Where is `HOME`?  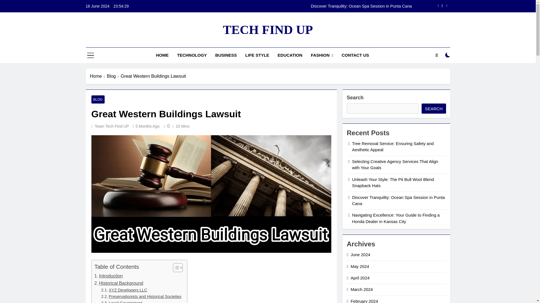
HOME is located at coordinates (162, 55).